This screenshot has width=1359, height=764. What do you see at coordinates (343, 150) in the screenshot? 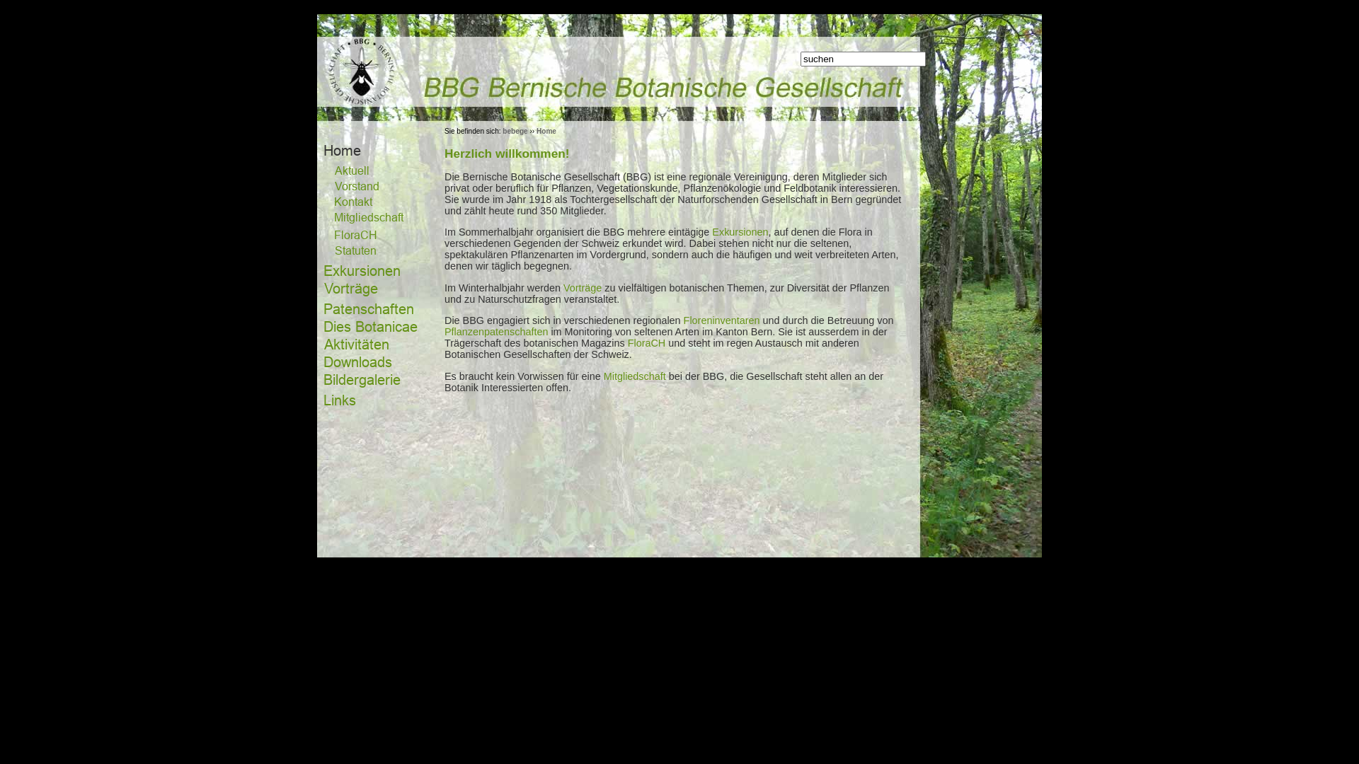
I see `Home` at bounding box center [343, 150].